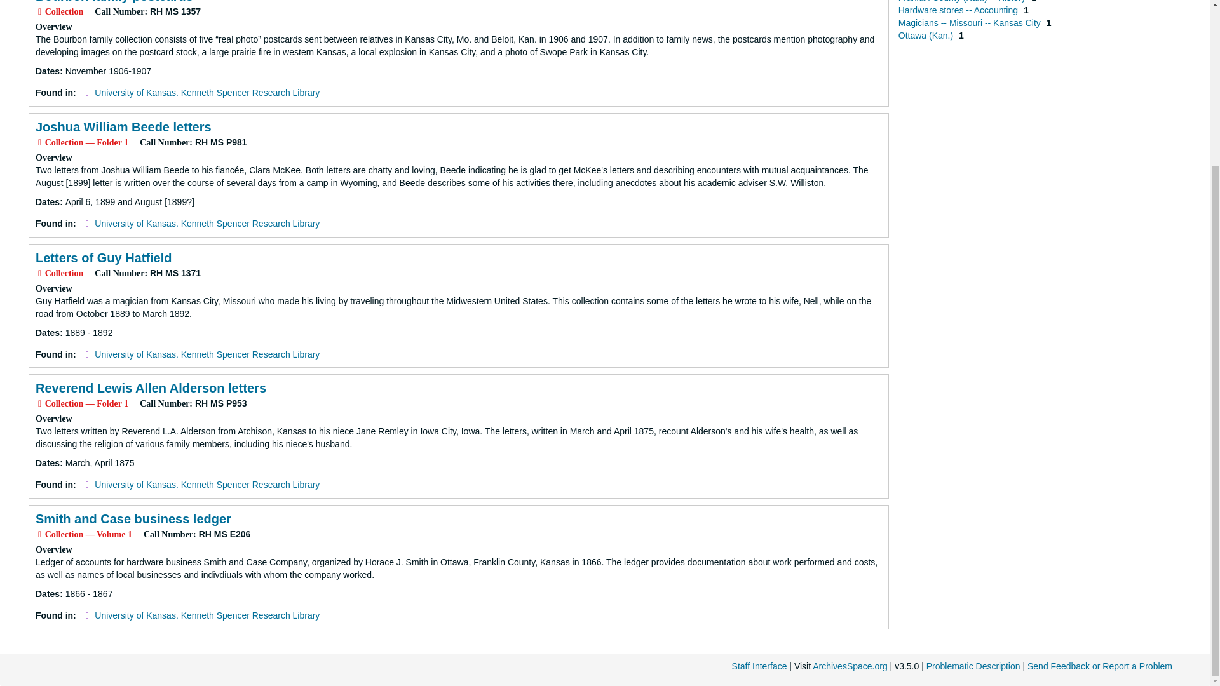  What do you see at coordinates (103, 258) in the screenshot?
I see `Letters of Guy Hatfield` at bounding box center [103, 258].